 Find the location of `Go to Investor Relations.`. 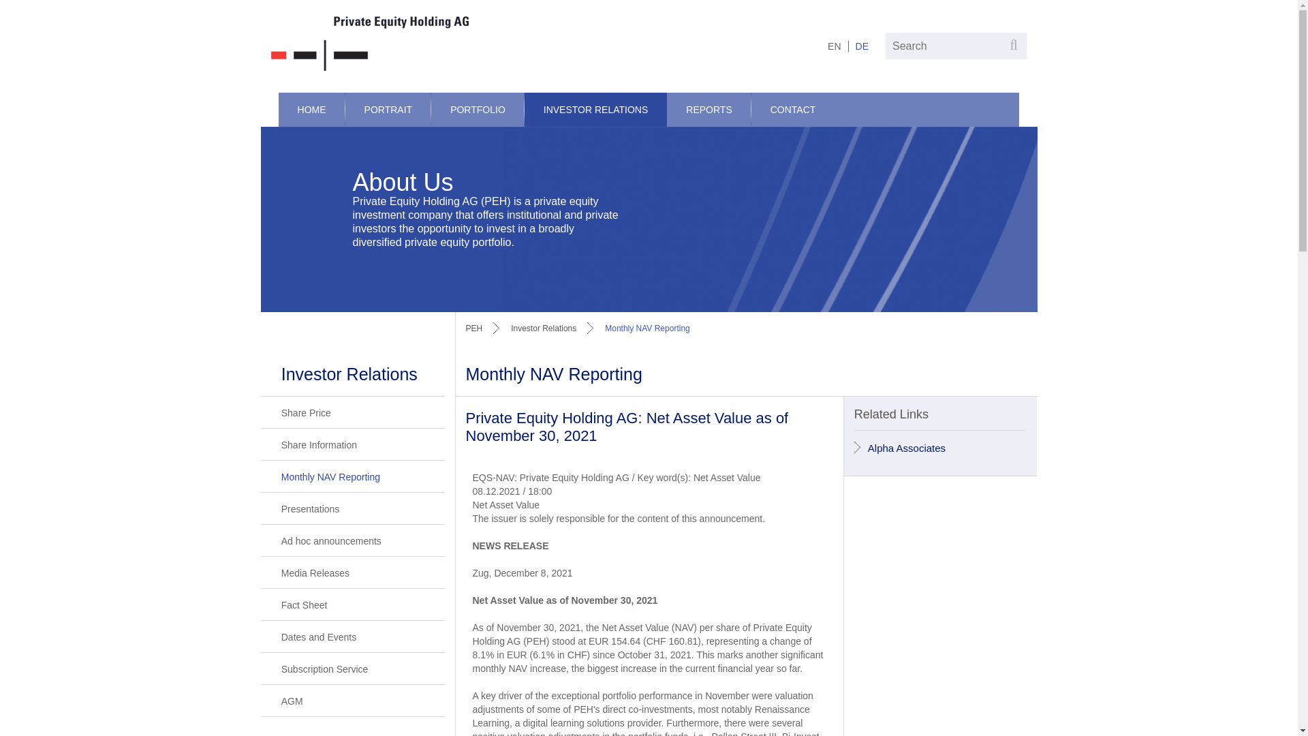

Go to Investor Relations. is located at coordinates (544, 328).